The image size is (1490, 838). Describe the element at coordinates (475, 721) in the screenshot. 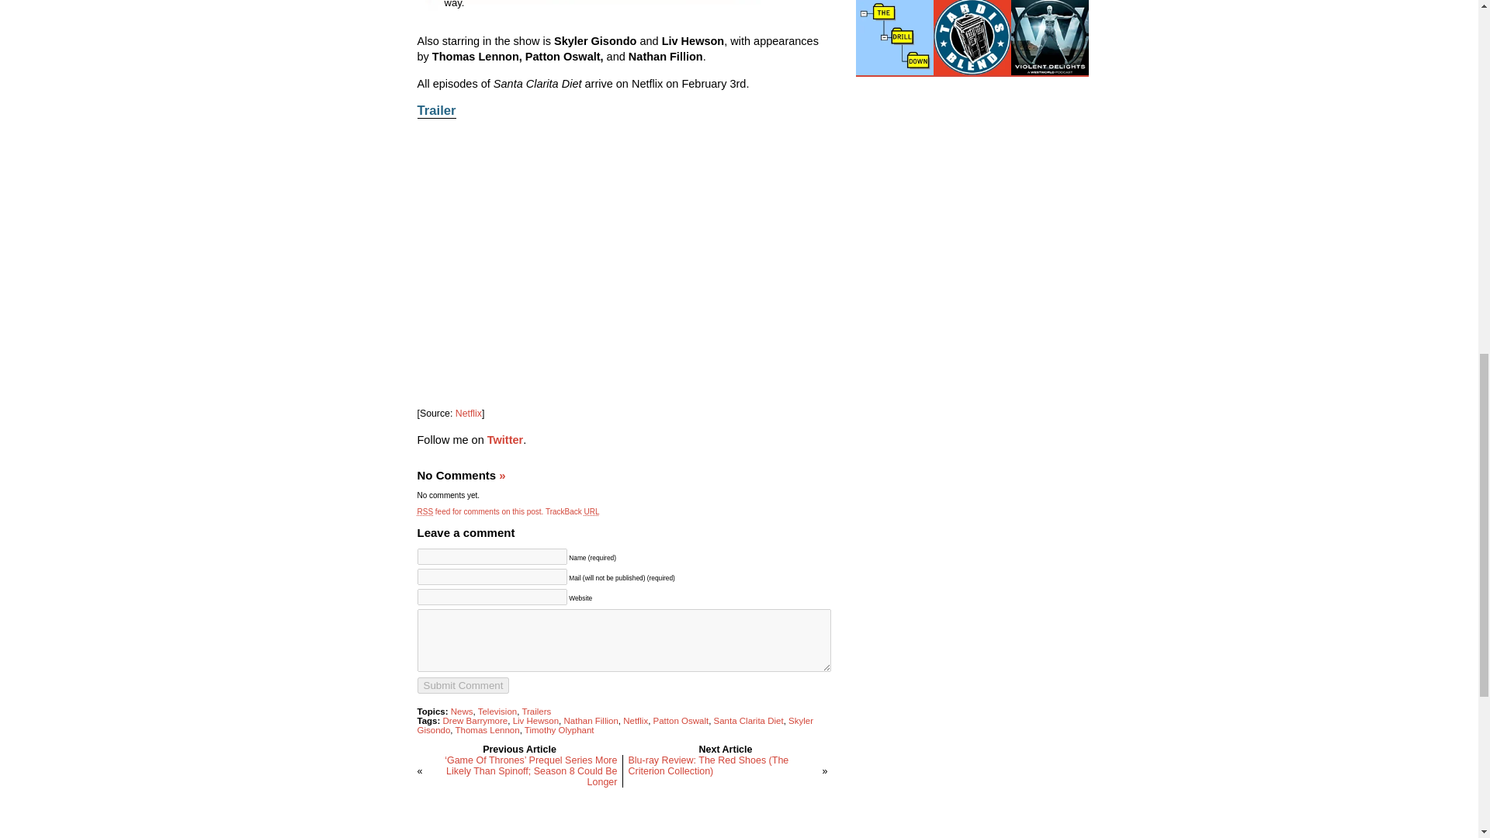

I see `Drew Barrymore` at that location.